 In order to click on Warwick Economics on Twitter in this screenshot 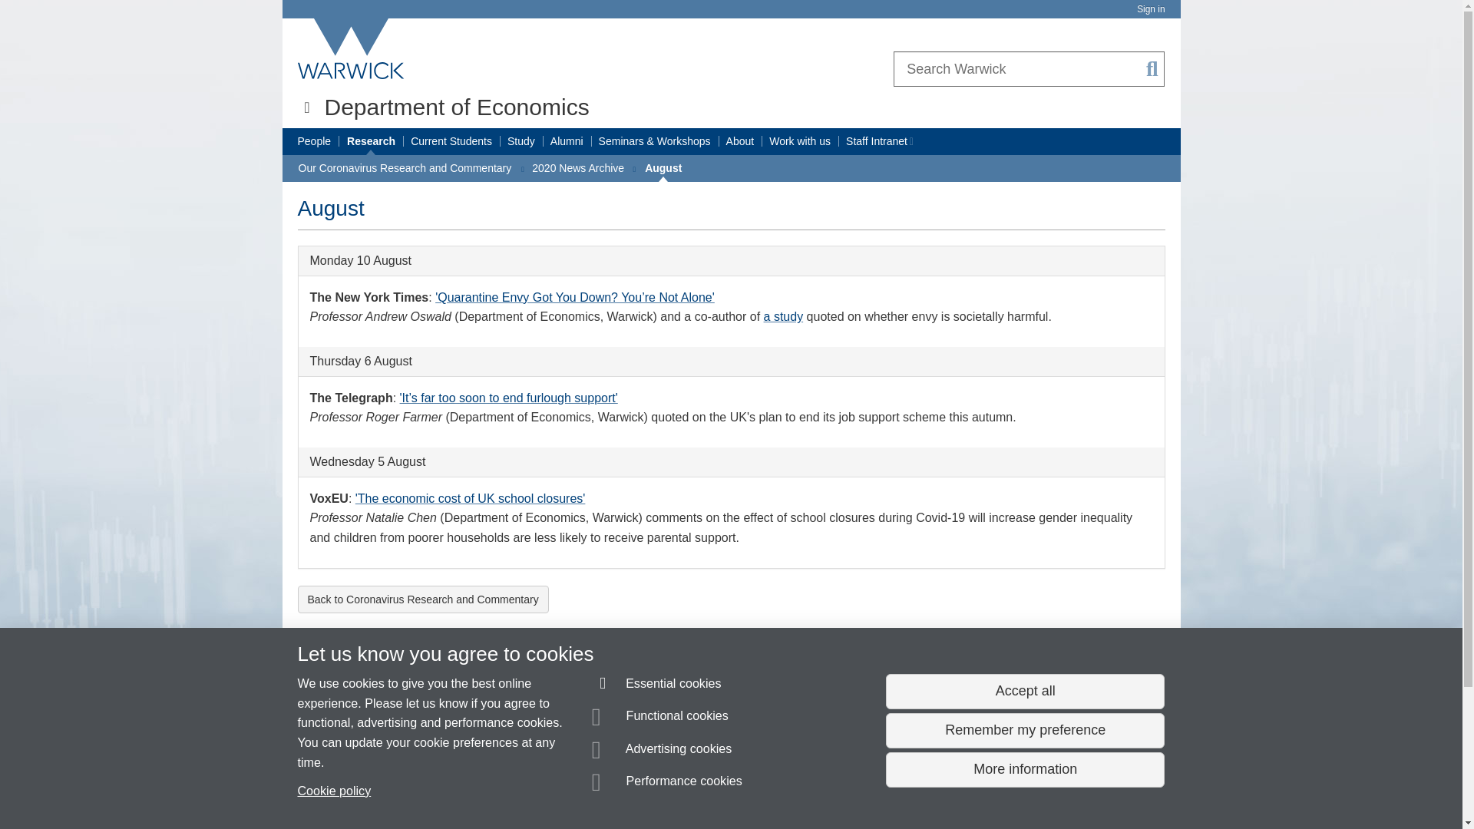, I will do `click(1069, 675)`.